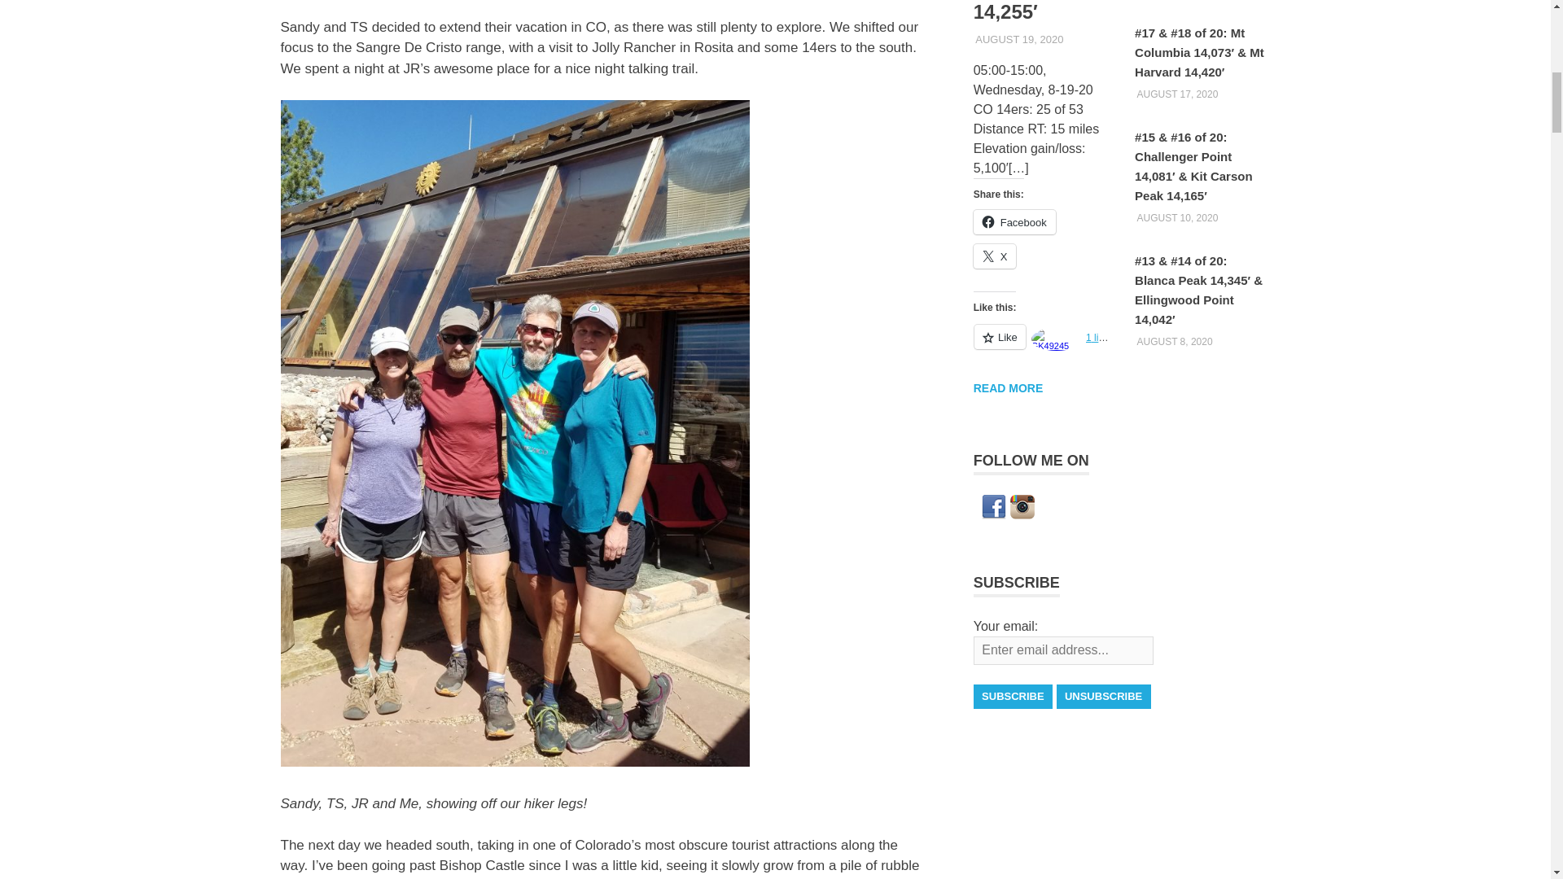 The image size is (1563, 879). Describe the element at coordinates (1176, 94) in the screenshot. I see `20:20` at that location.